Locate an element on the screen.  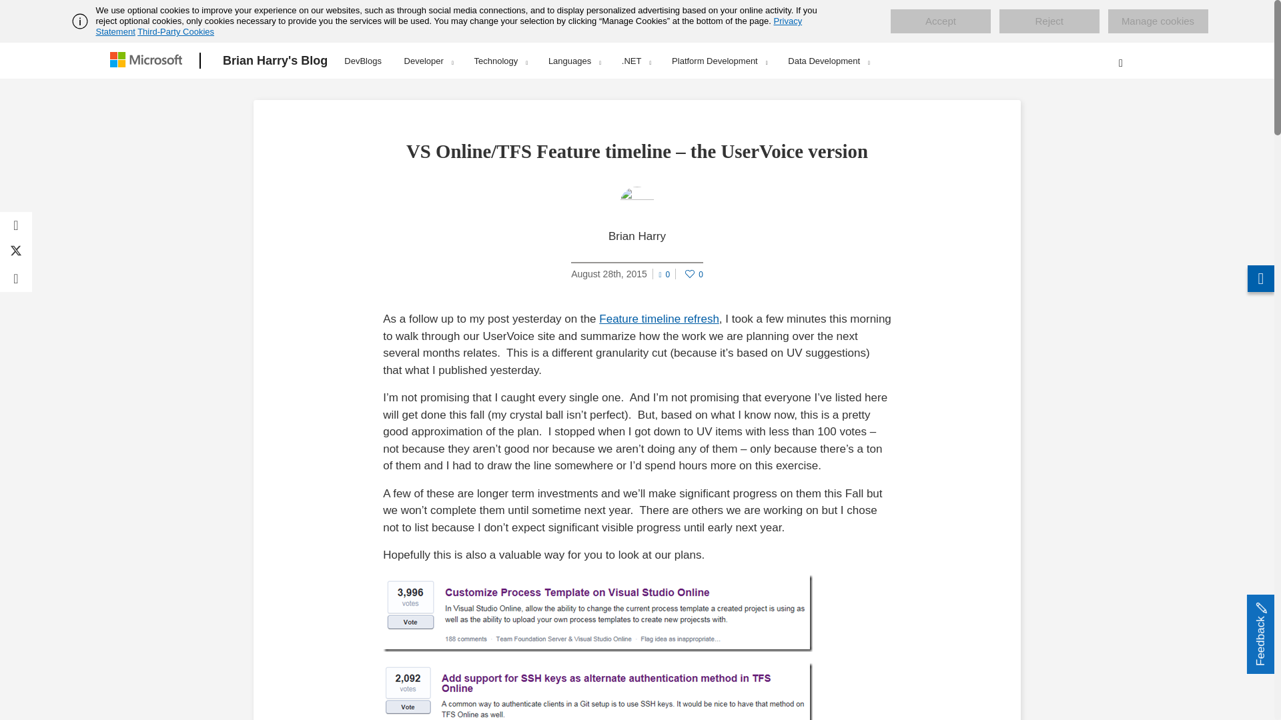
Manage cookies is located at coordinates (1158, 21).